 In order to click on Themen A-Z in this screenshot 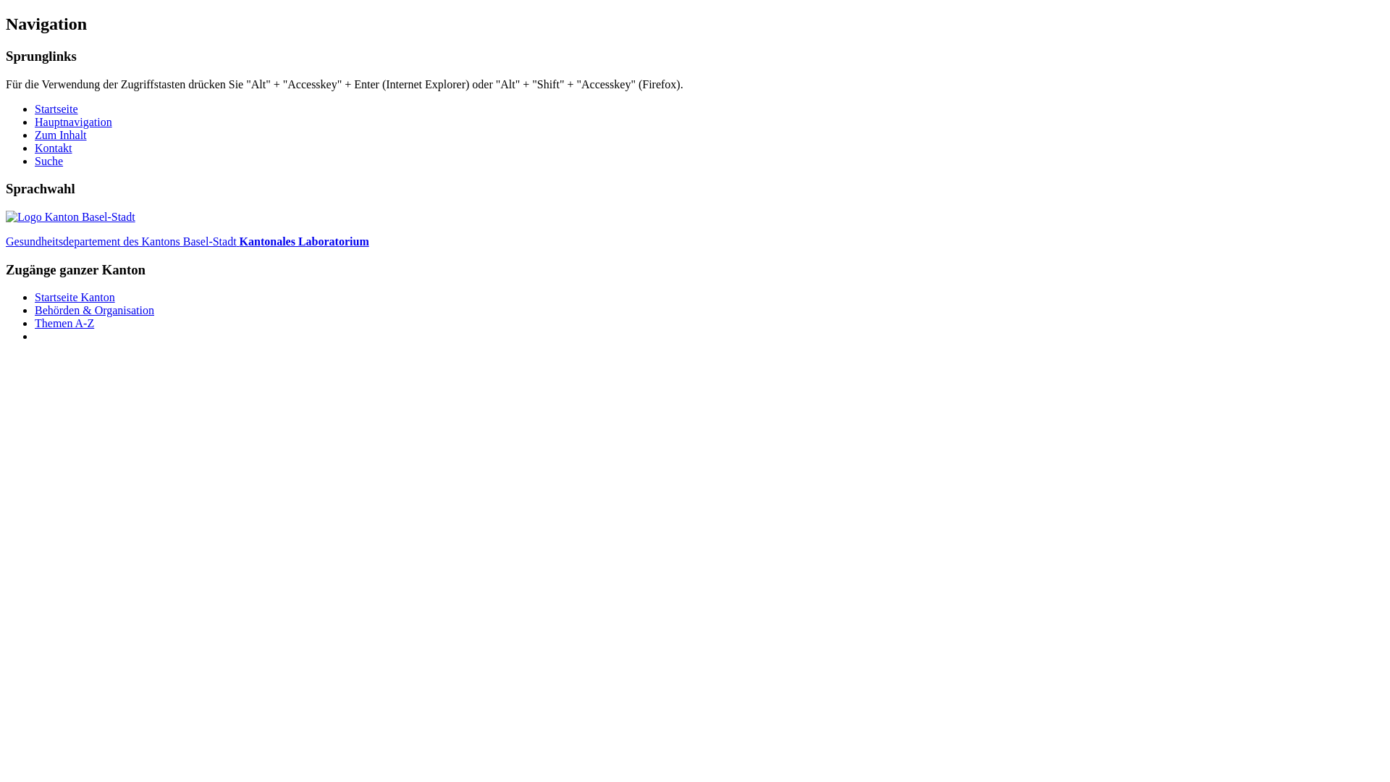, I will do `click(64, 323)`.